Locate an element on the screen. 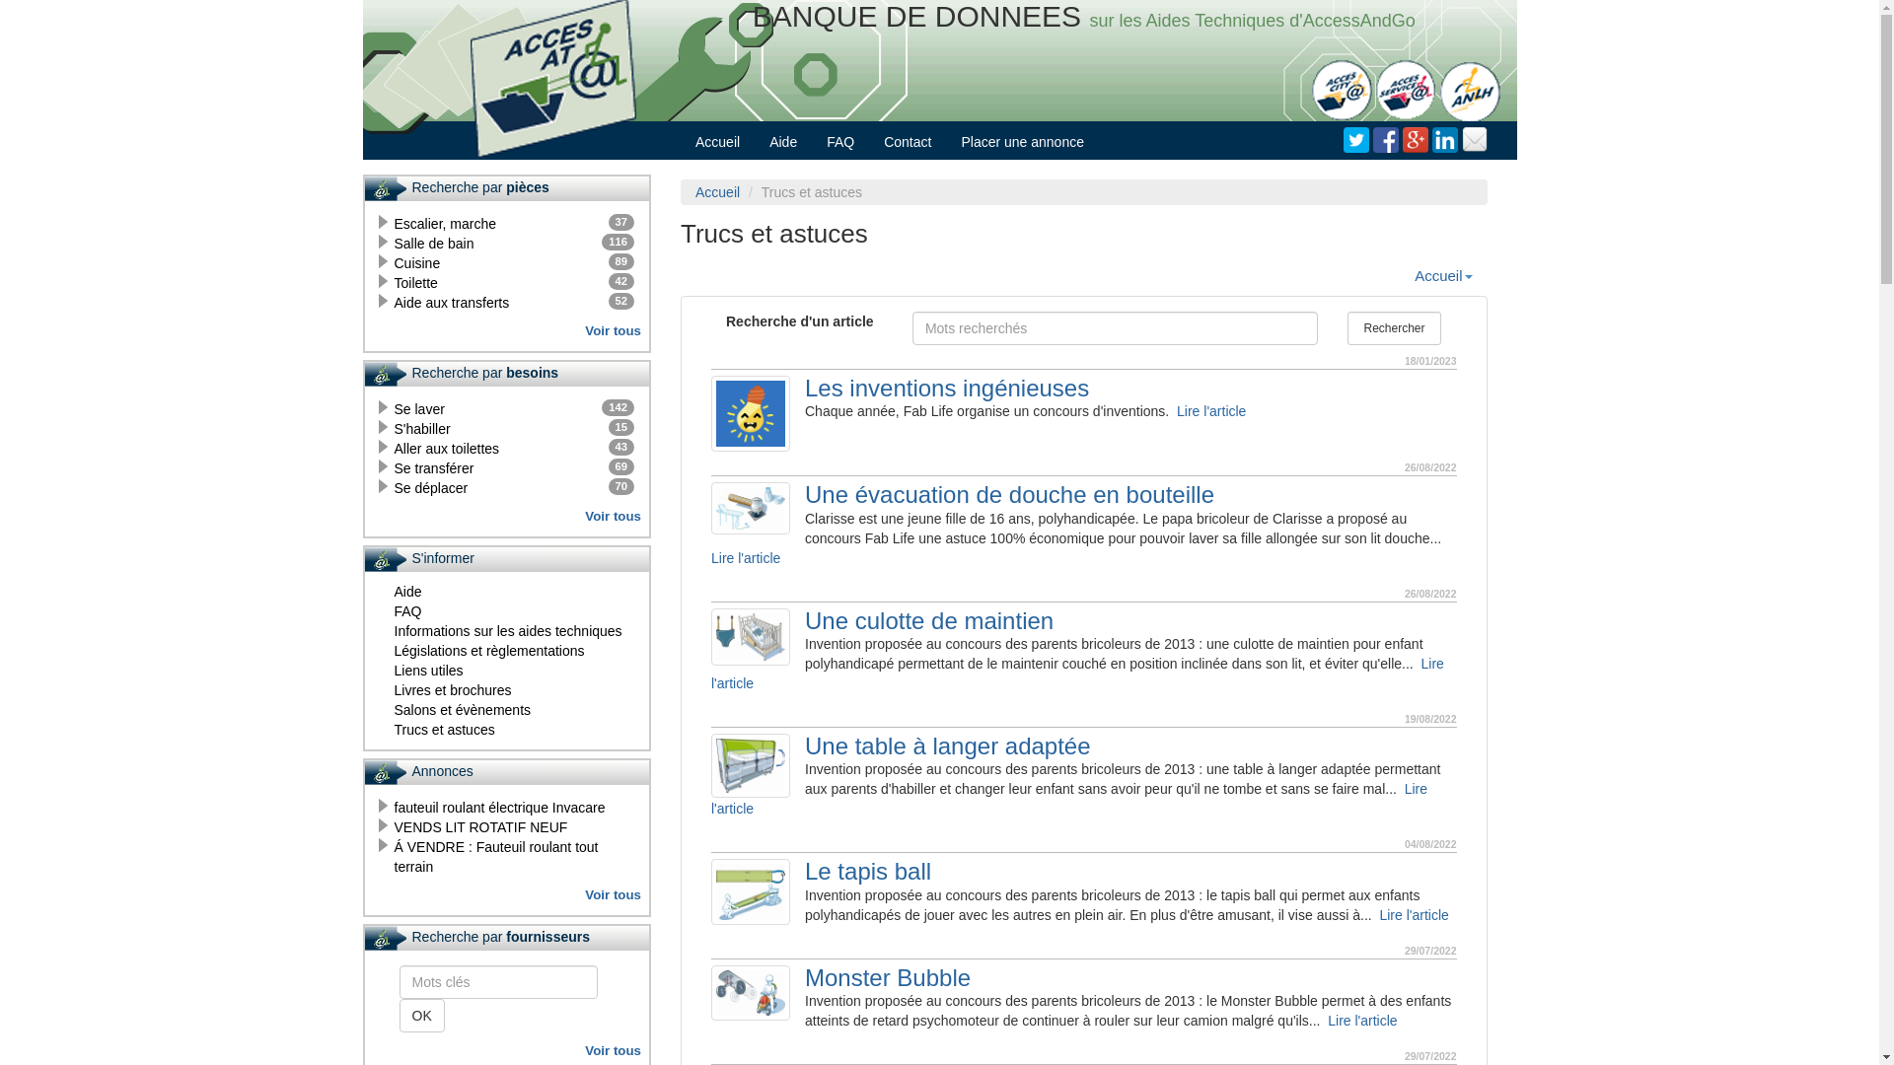 This screenshot has height=1065, width=1894. 15
S'habiller is located at coordinates (422, 429).